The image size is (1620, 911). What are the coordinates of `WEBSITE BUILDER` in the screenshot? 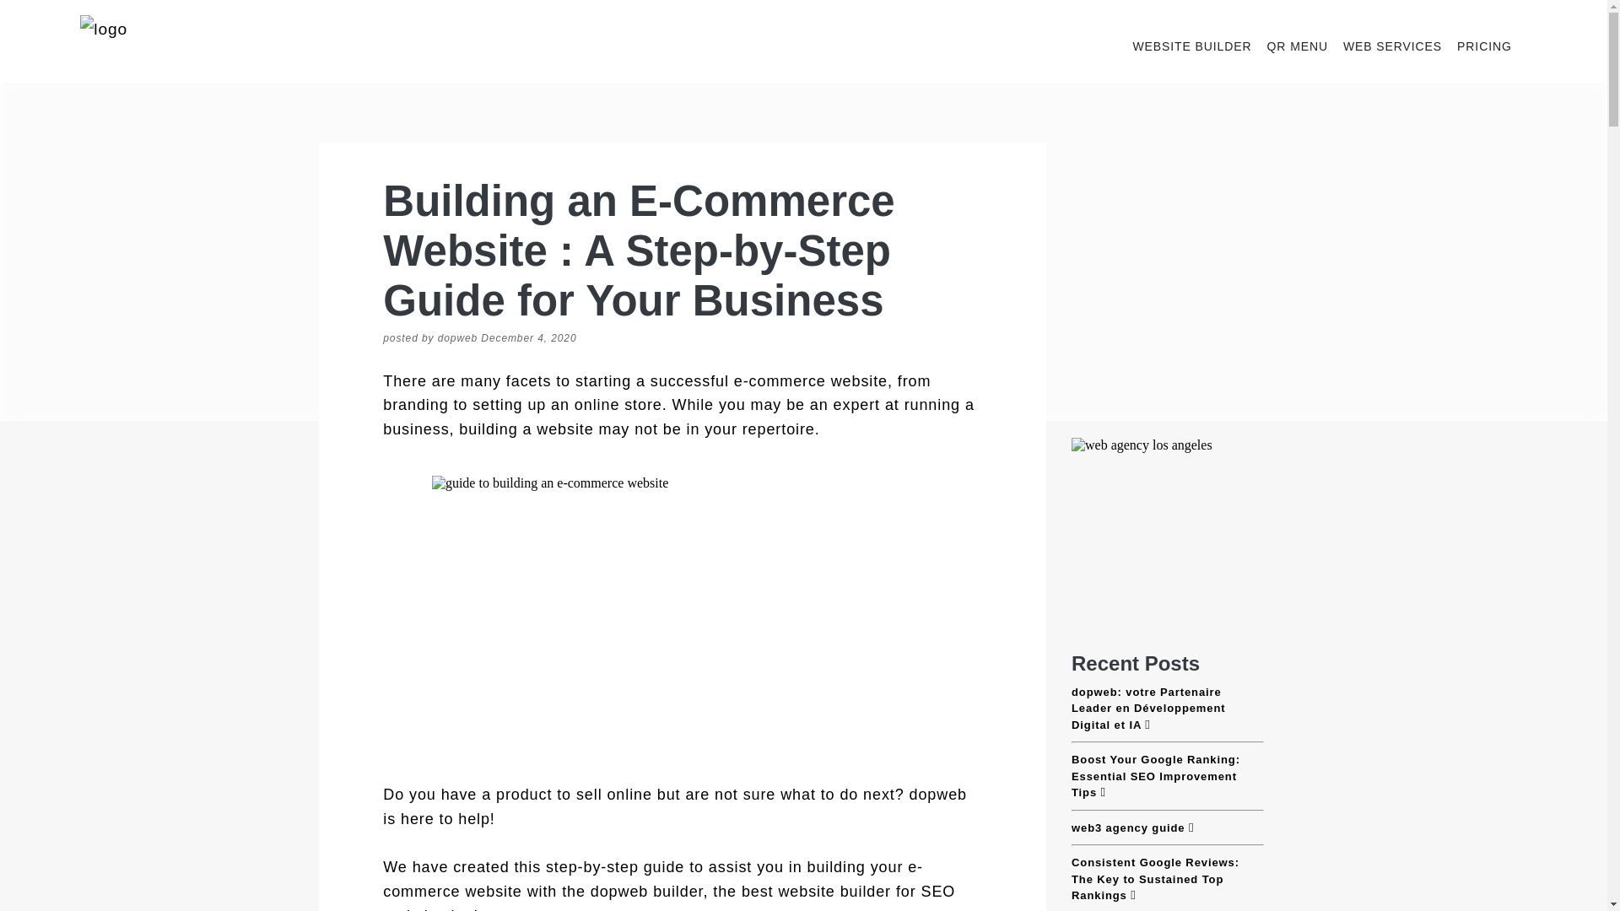 It's located at (1191, 46).